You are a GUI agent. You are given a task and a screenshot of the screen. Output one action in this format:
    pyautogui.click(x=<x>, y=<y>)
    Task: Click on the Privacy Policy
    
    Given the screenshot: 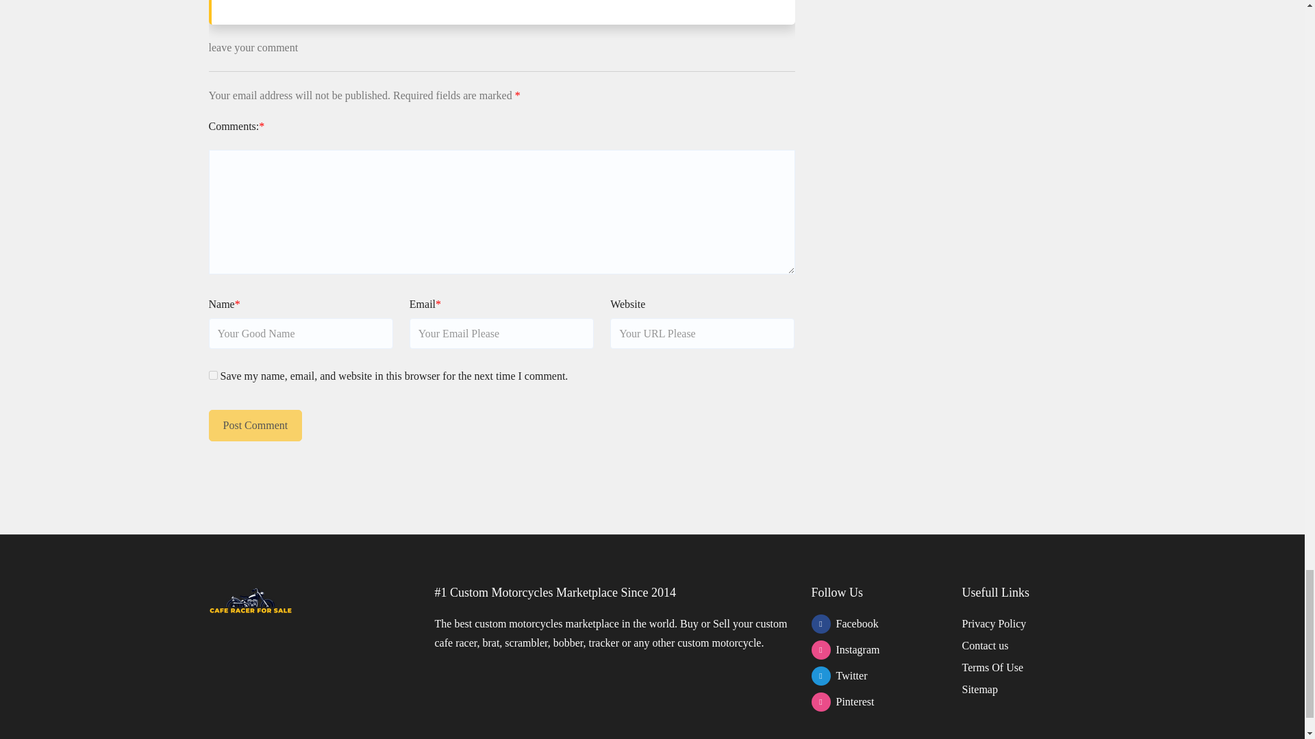 What is the action you would take?
    pyautogui.click(x=993, y=623)
    